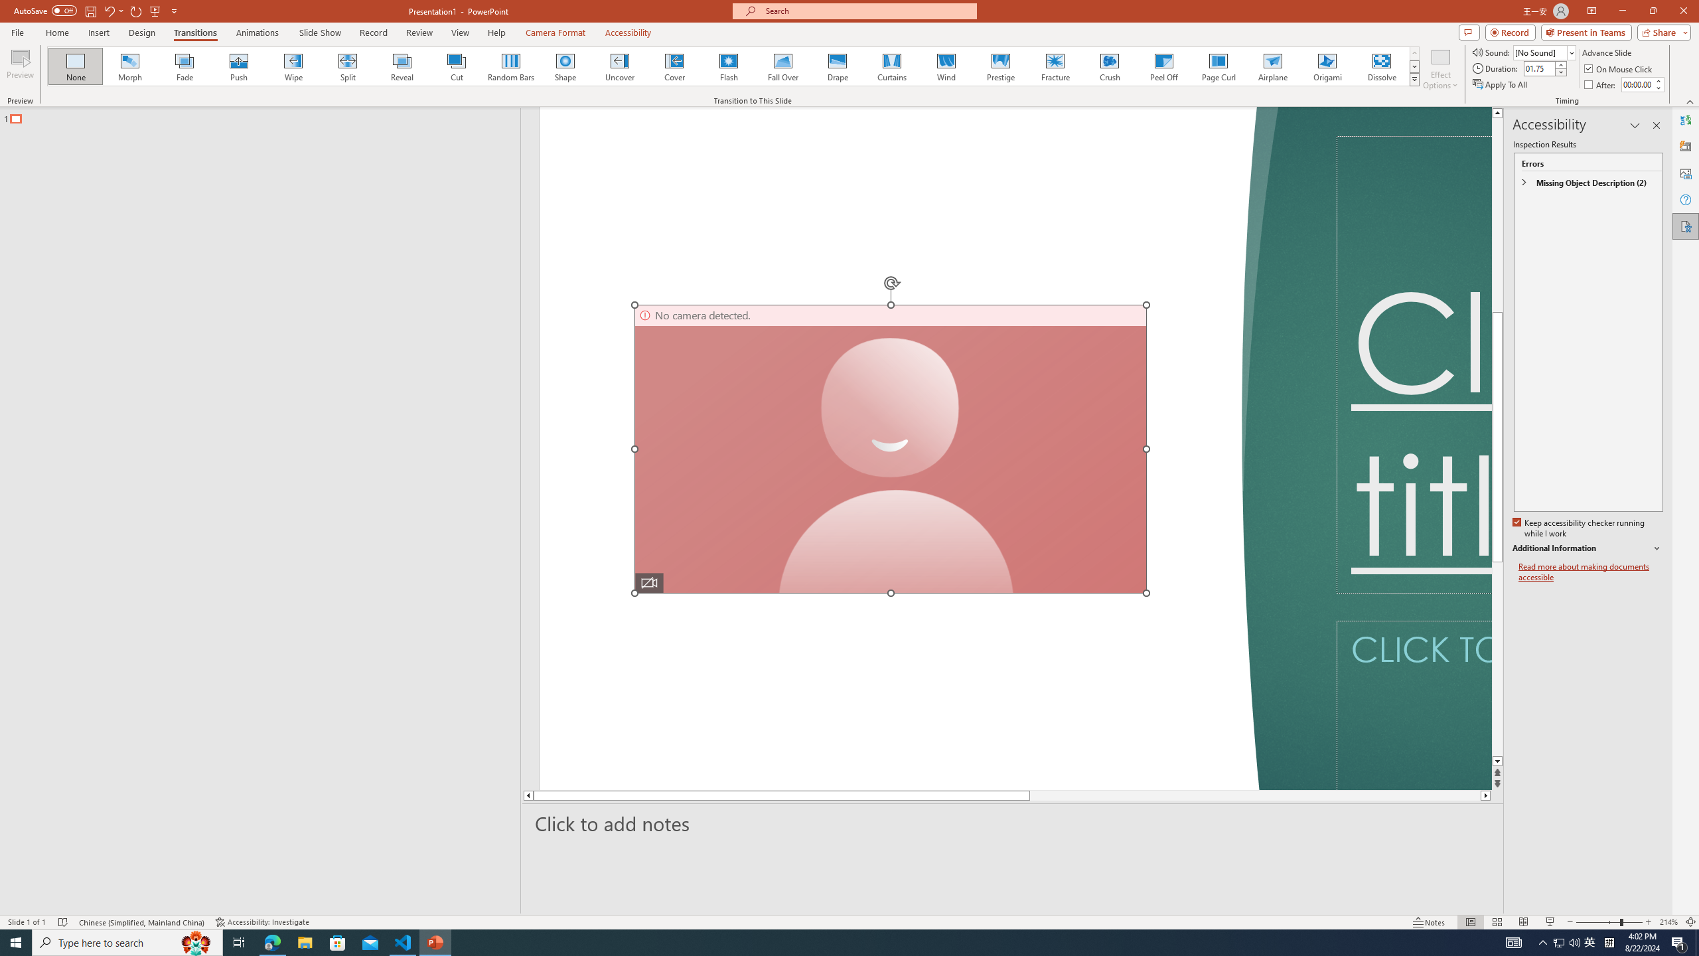  Describe the element at coordinates (1668, 922) in the screenshot. I see `Zoom 214%` at that location.